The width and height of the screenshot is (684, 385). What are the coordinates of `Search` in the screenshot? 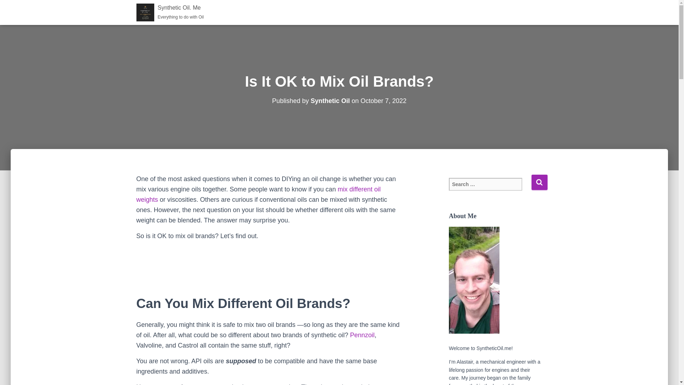 It's located at (539, 183).